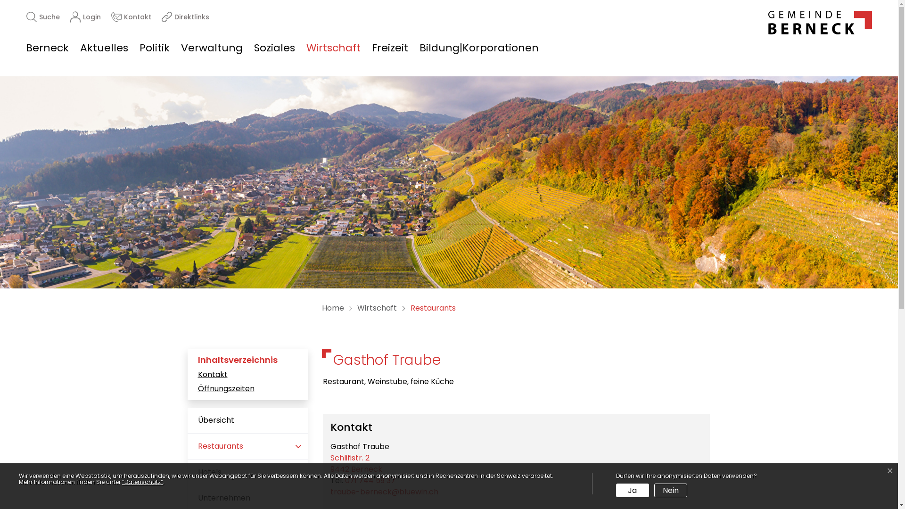  Describe the element at coordinates (248, 472) in the screenshot. I see `Hotels` at that location.